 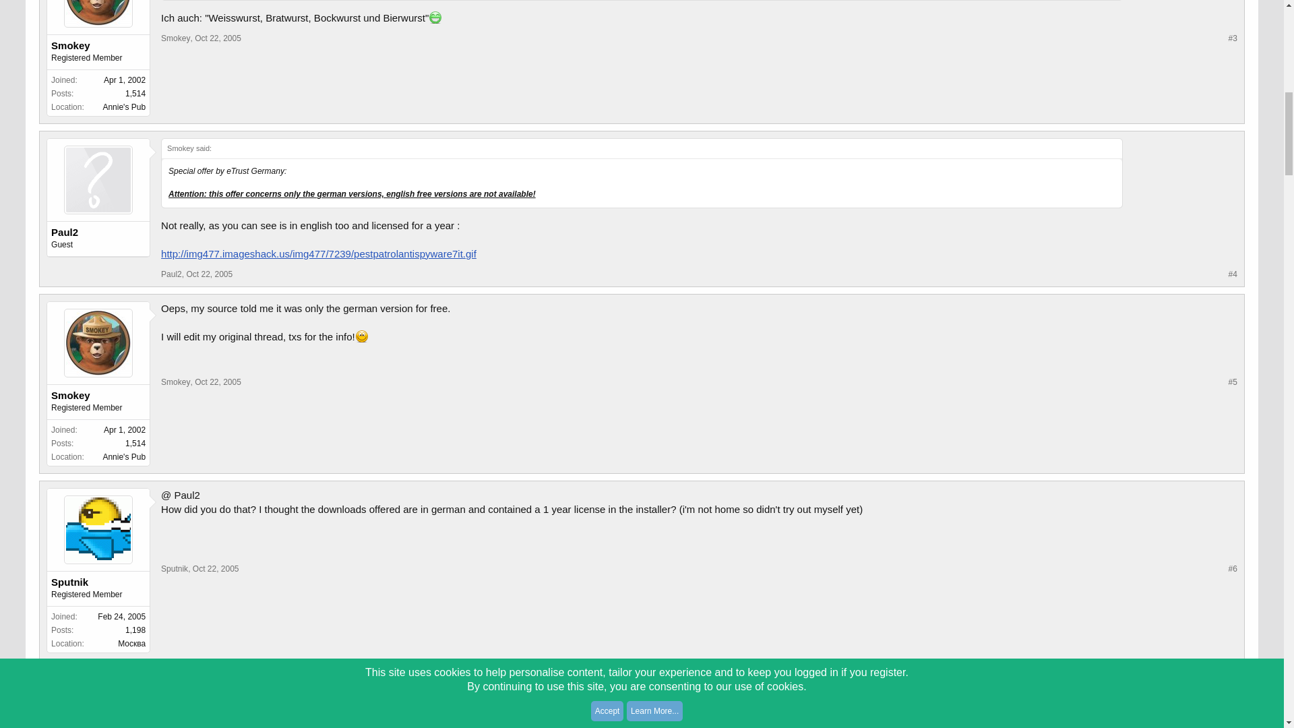 What do you see at coordinates (123, 107) in the screenshot?
I see `Annie's Pub` at bounding box center [123, 107].